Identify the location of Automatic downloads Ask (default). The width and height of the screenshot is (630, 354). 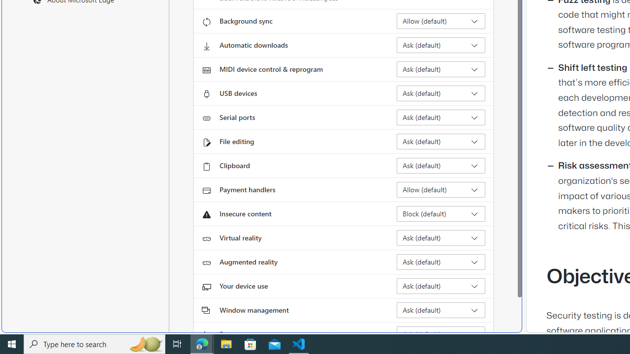
(441, 45).